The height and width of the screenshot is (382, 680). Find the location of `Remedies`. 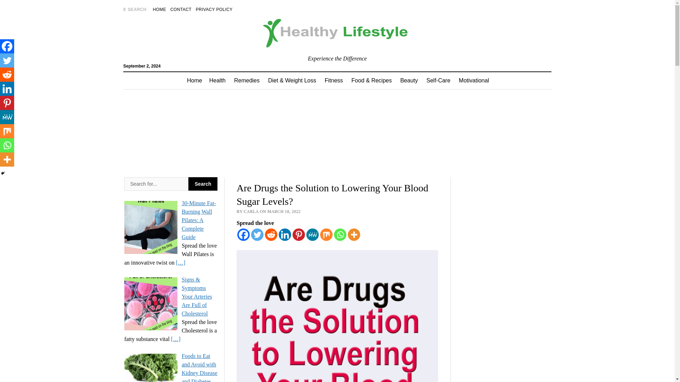

Remedies is located at coordinates (246, 81).